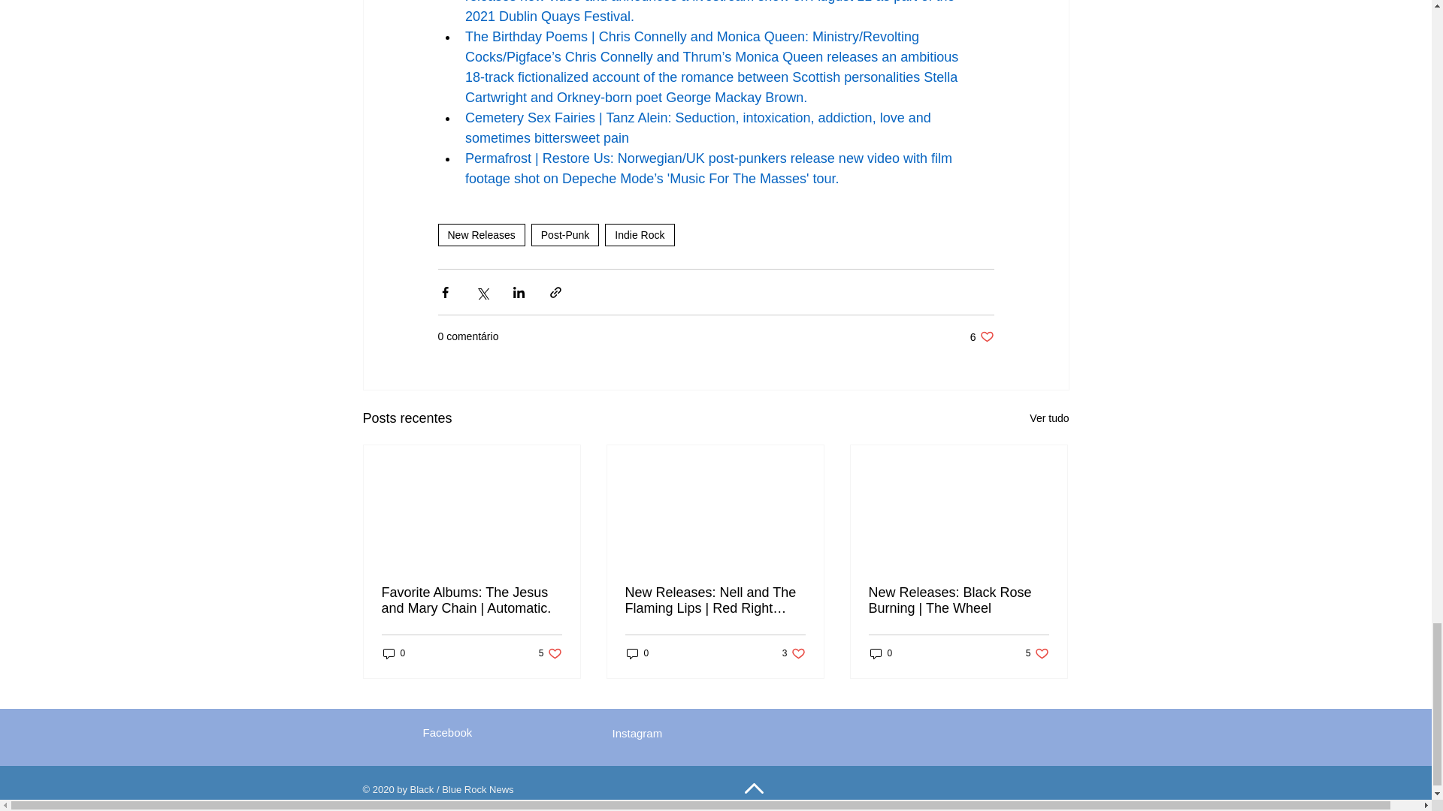 This screenshot has height=811, width=1443. I want to click on Ver tudo, so click(1049, 419).